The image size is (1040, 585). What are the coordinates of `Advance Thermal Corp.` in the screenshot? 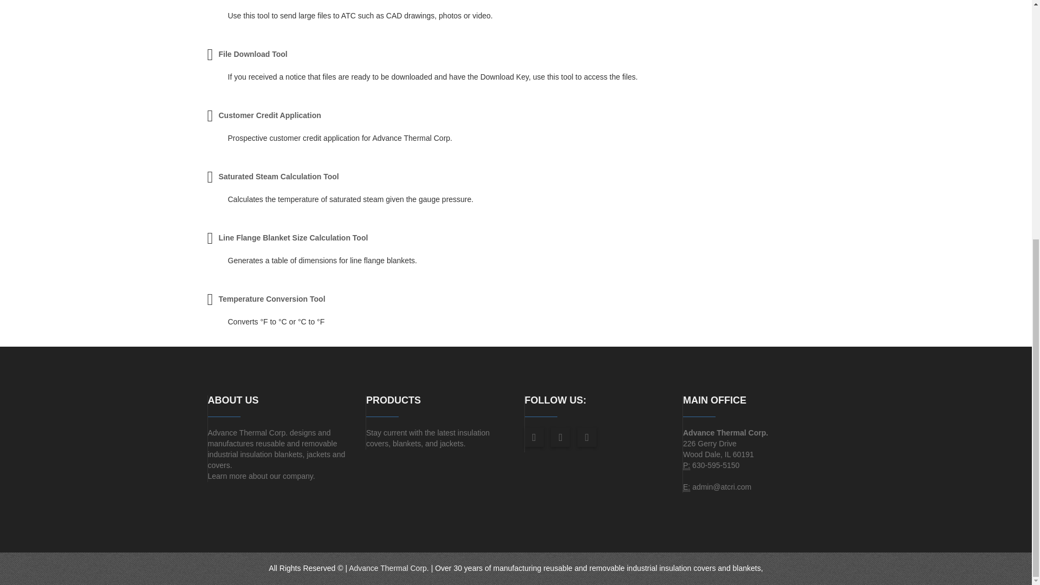 It's located at (388, 568).